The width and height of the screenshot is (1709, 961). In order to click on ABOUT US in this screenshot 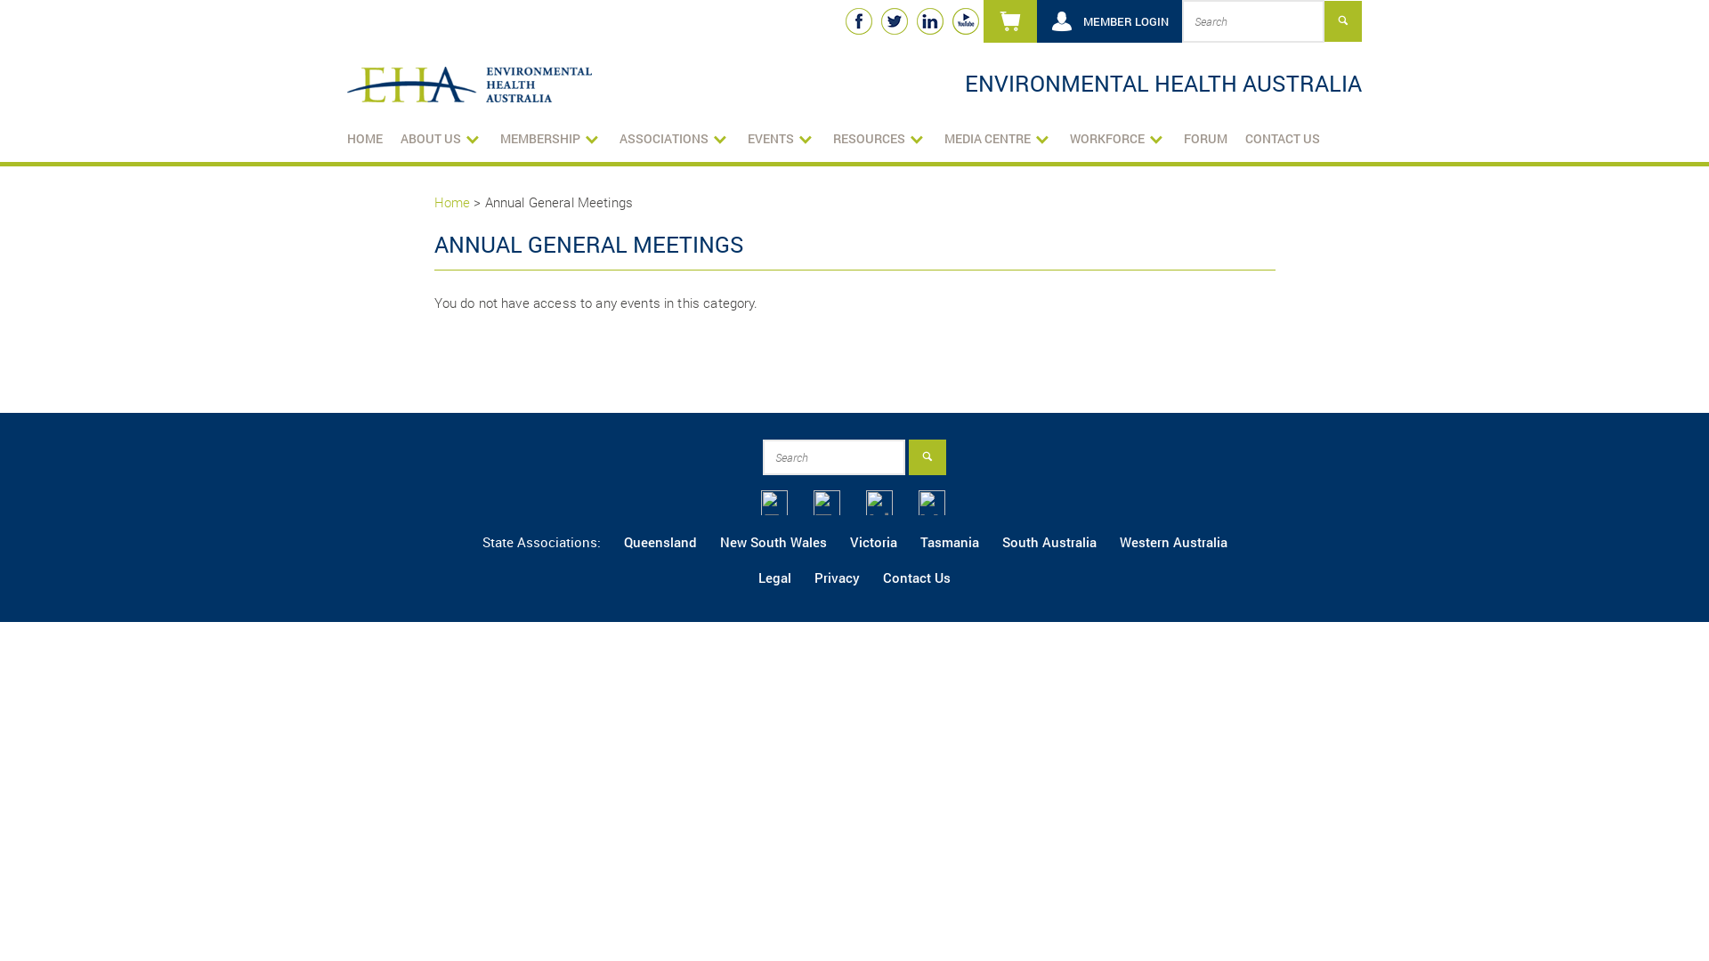, I will do `click(441, 139)`.